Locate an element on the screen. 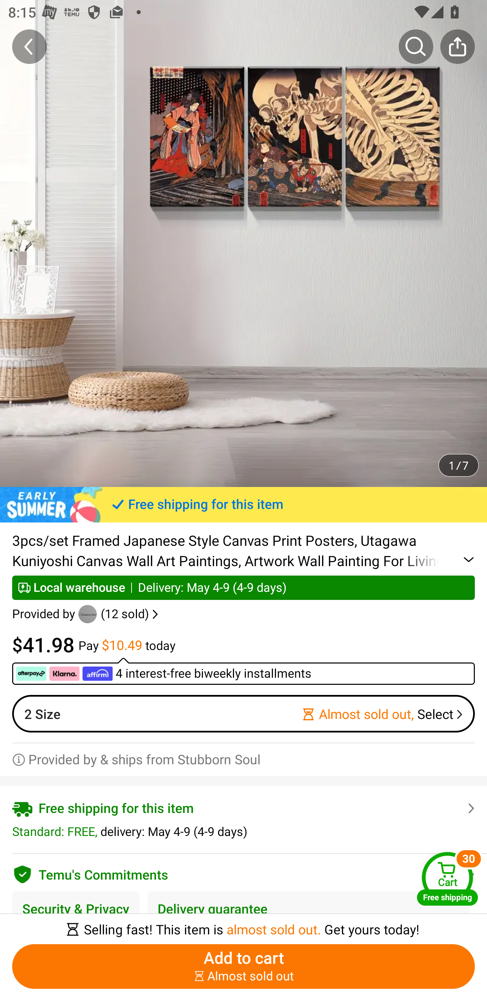 The height and width of the screenshot is (1001, 487). By null(12 sold) Provided by  (12 sold) is located at coordinates (87, 614).